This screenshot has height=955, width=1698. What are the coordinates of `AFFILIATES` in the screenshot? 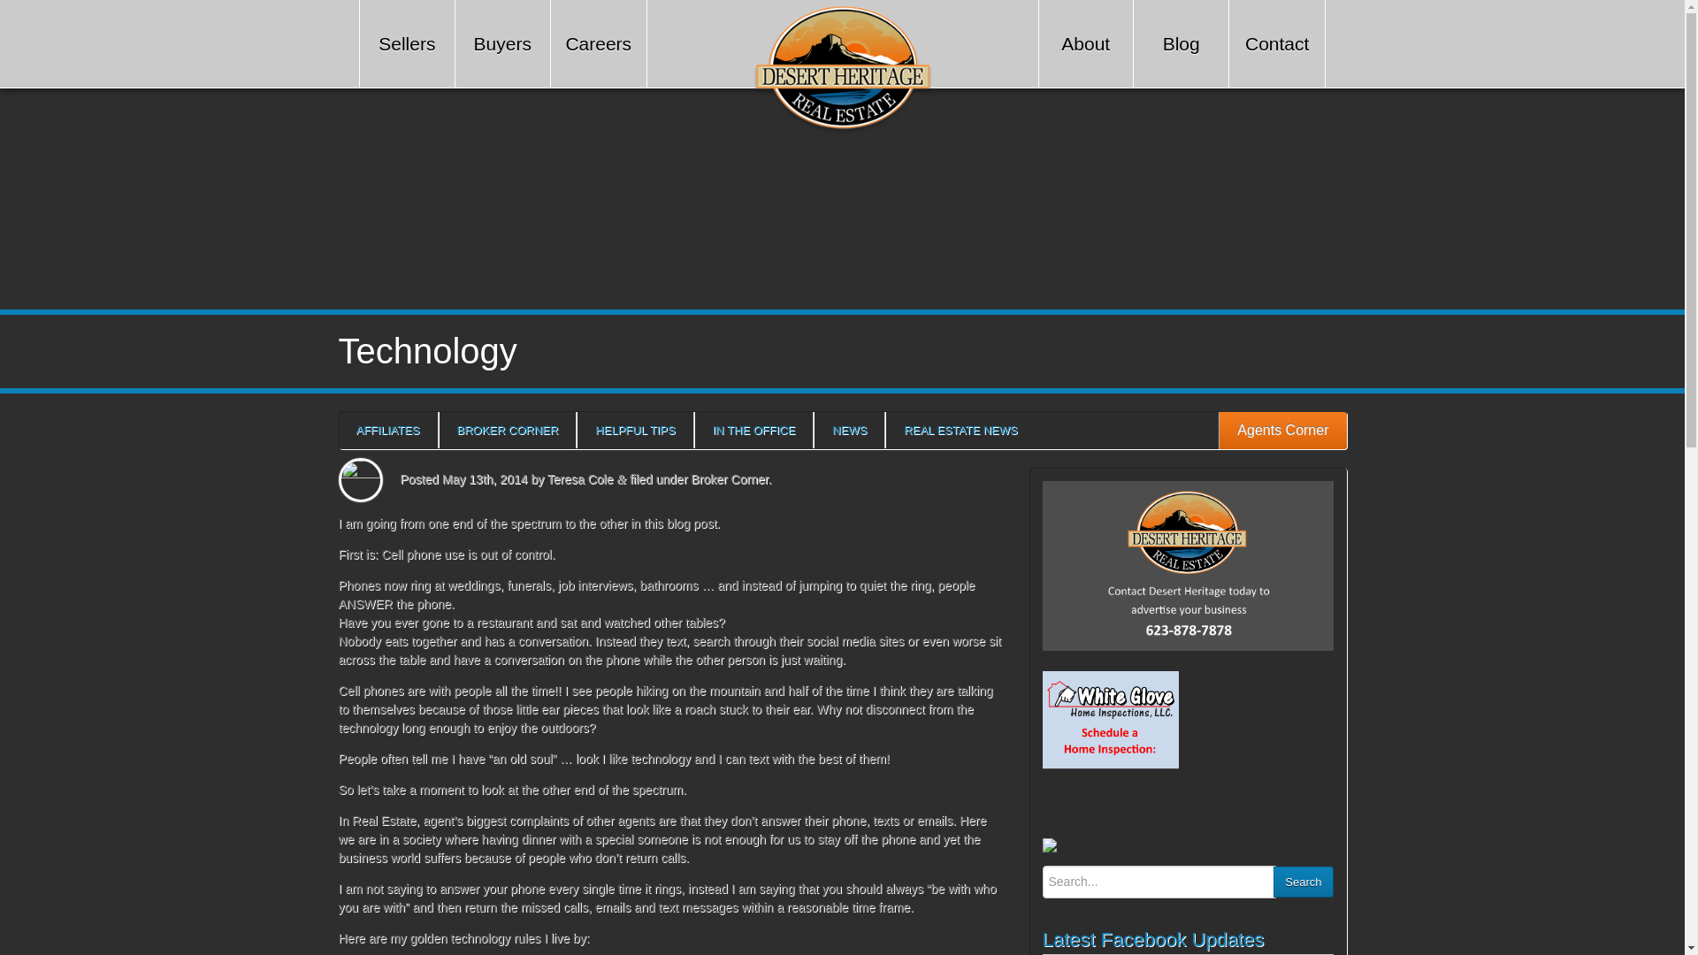 It's located at (387, 430).